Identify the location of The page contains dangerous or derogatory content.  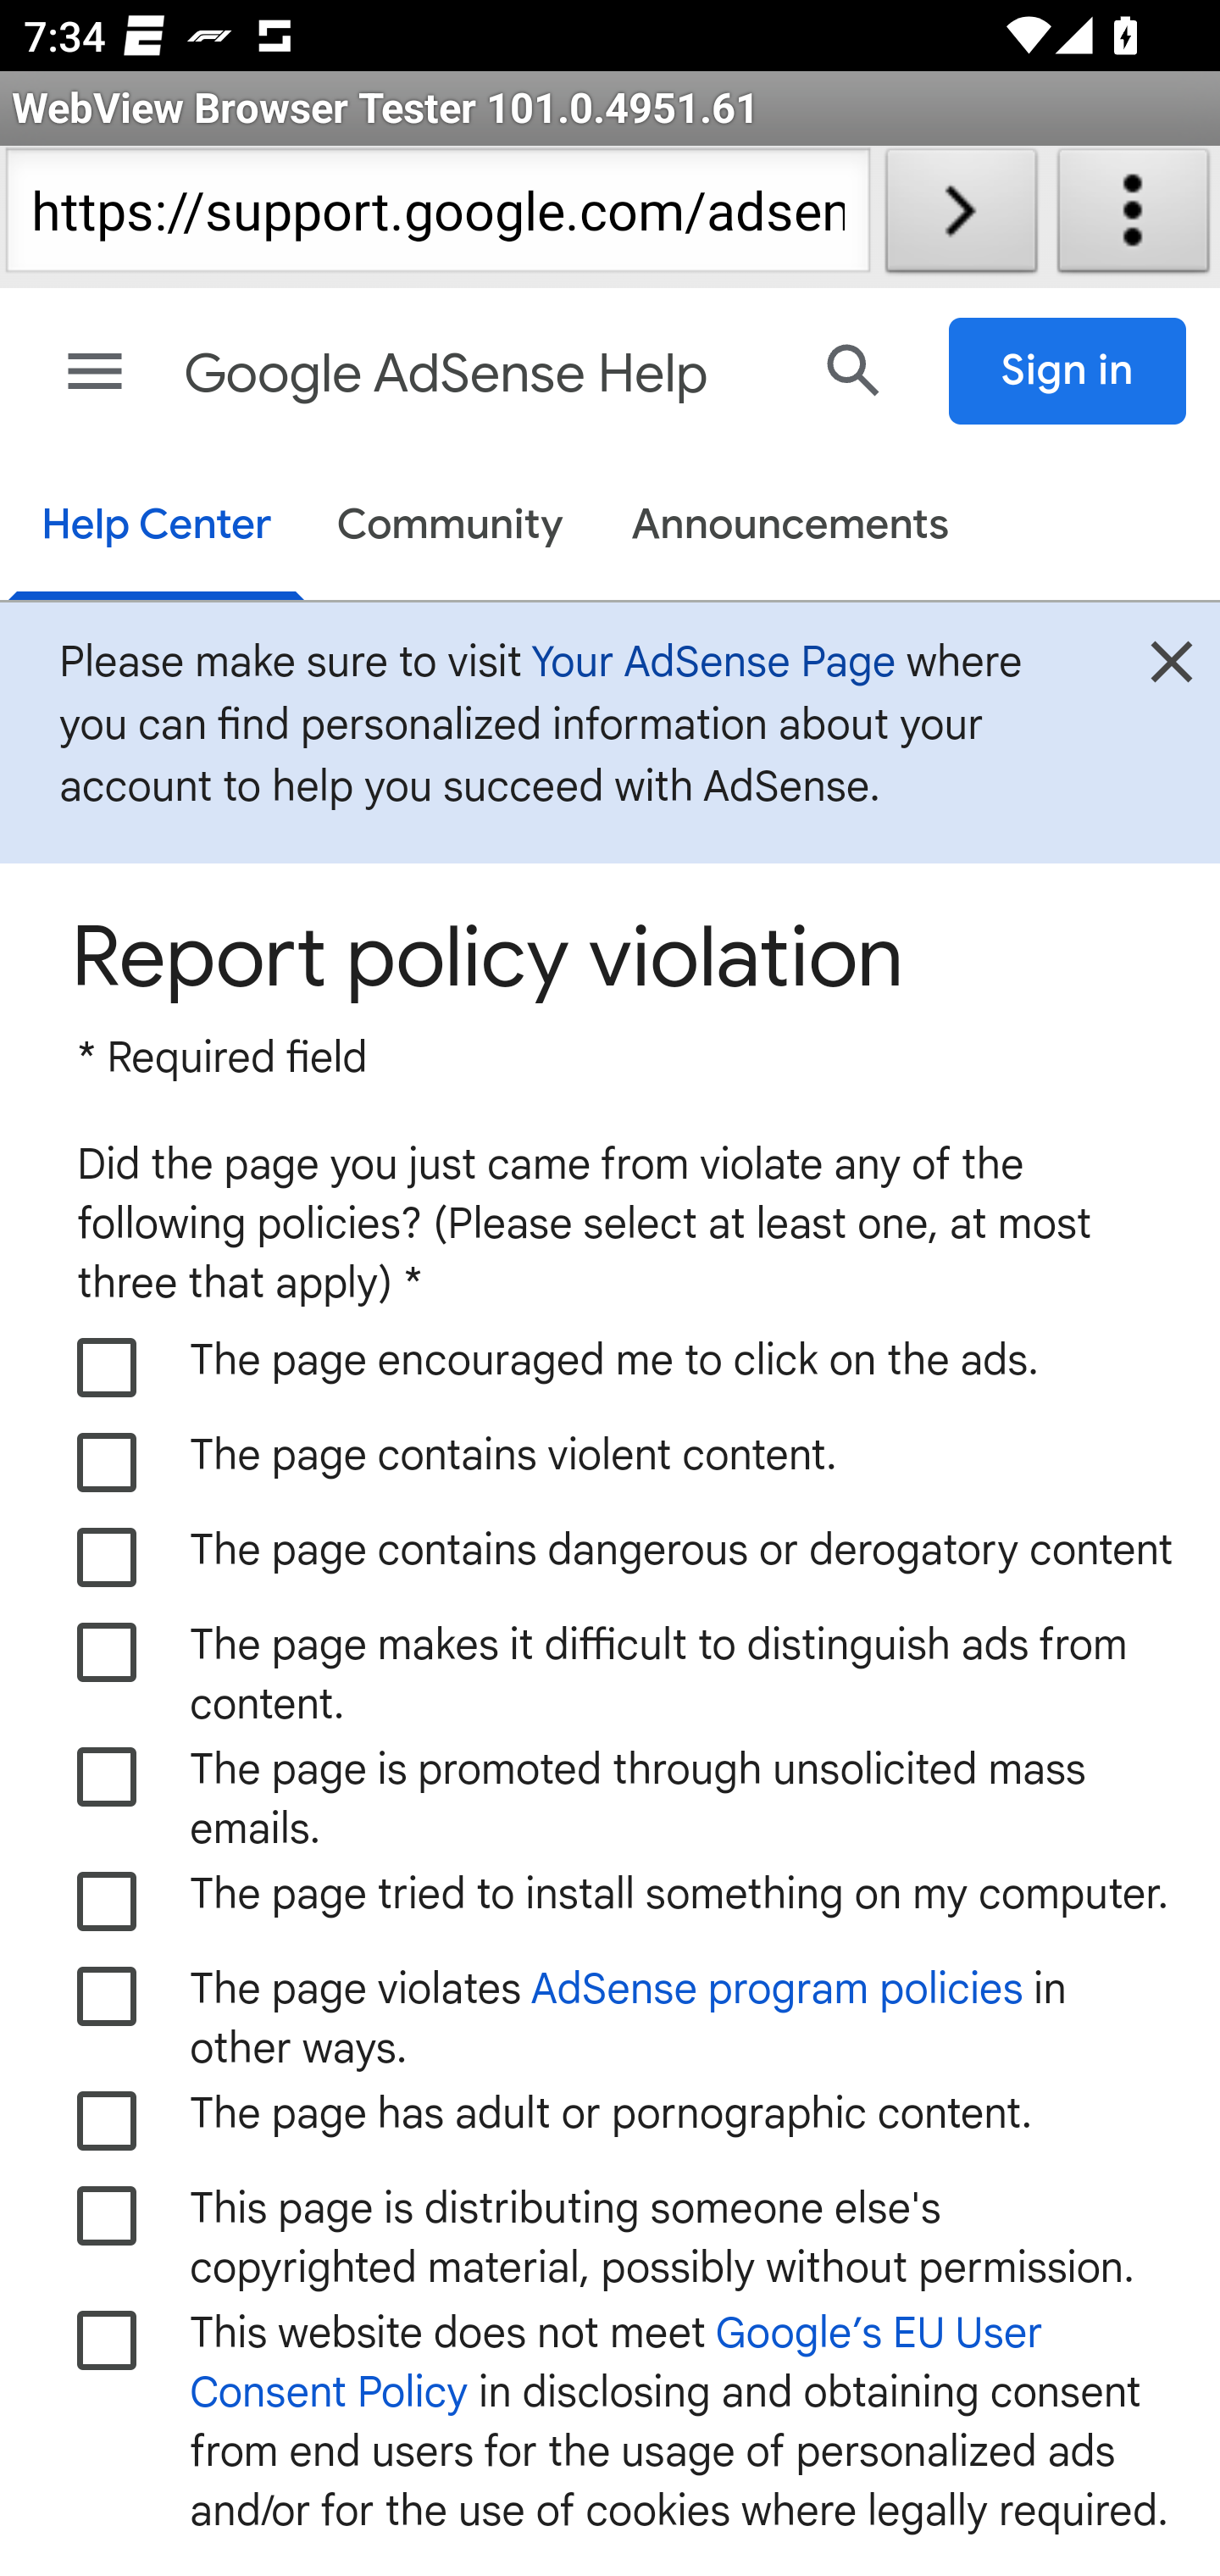
(108, 1557).